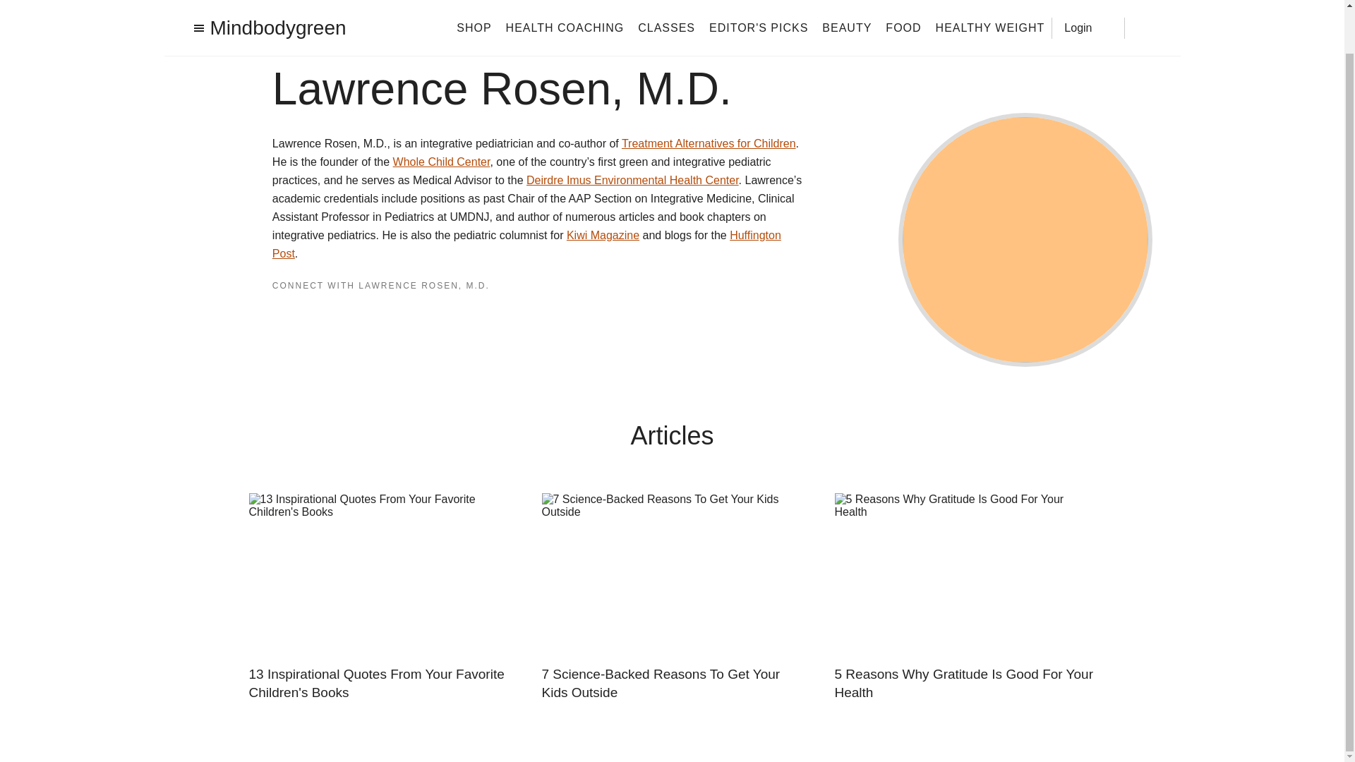  Describe the element at coordinates (342, 312) in the screenshot. I see `Visit Lawrence Rosen, M.D. on website` at that location.